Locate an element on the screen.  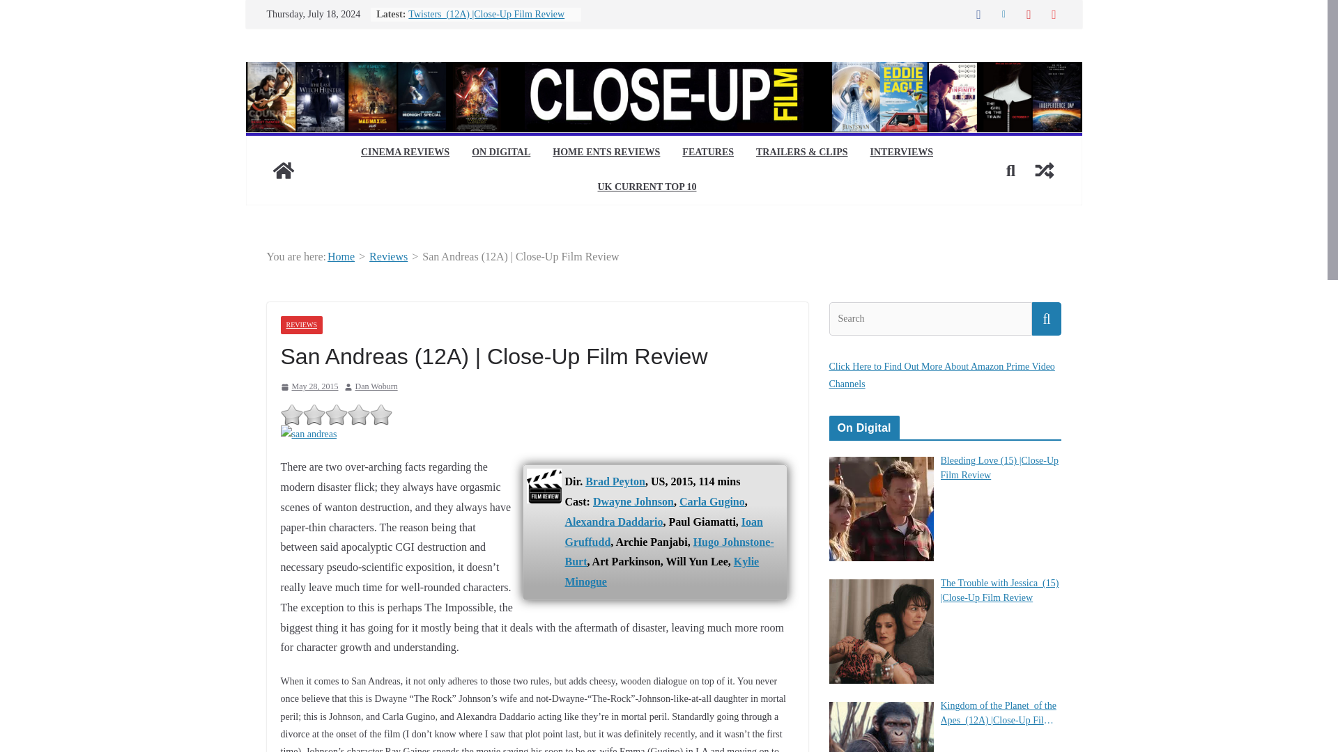
close-upfilm is located at coordinates (283, 170).